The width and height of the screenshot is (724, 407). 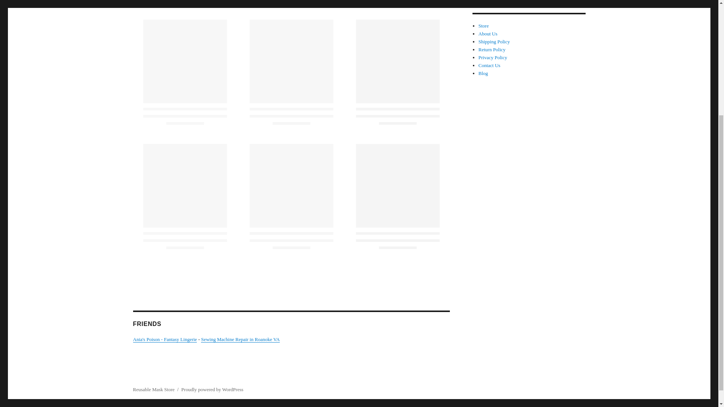 What do you see at coordinates (153, 390) in the screenshot?
I see `Reusable Mask Store` at bounding box center [153, 390].